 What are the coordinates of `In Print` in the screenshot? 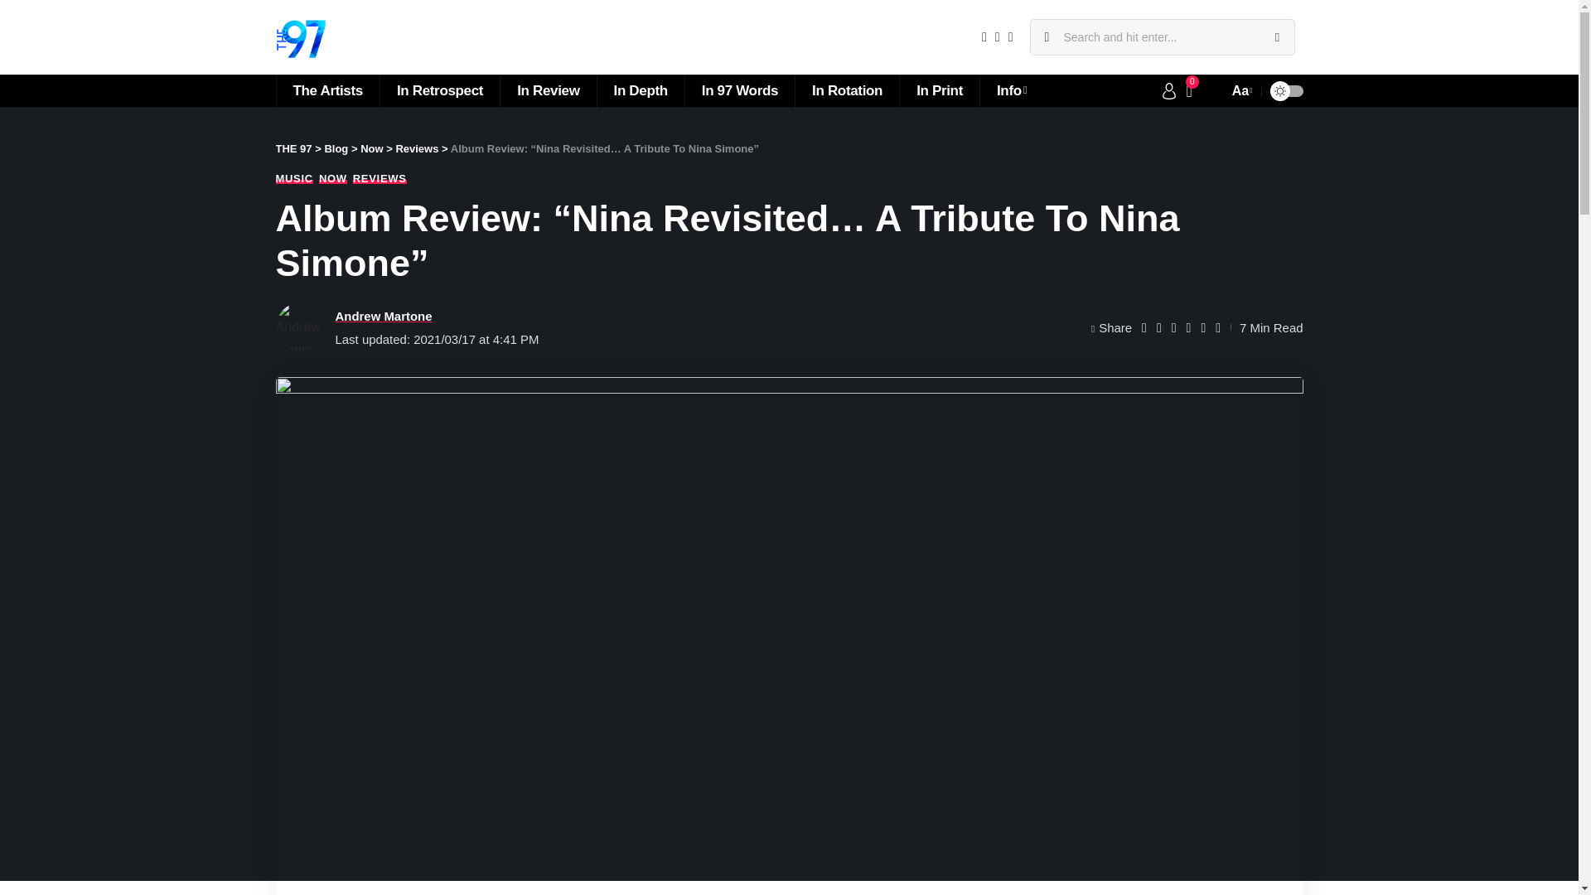 It's located at (939, 90).